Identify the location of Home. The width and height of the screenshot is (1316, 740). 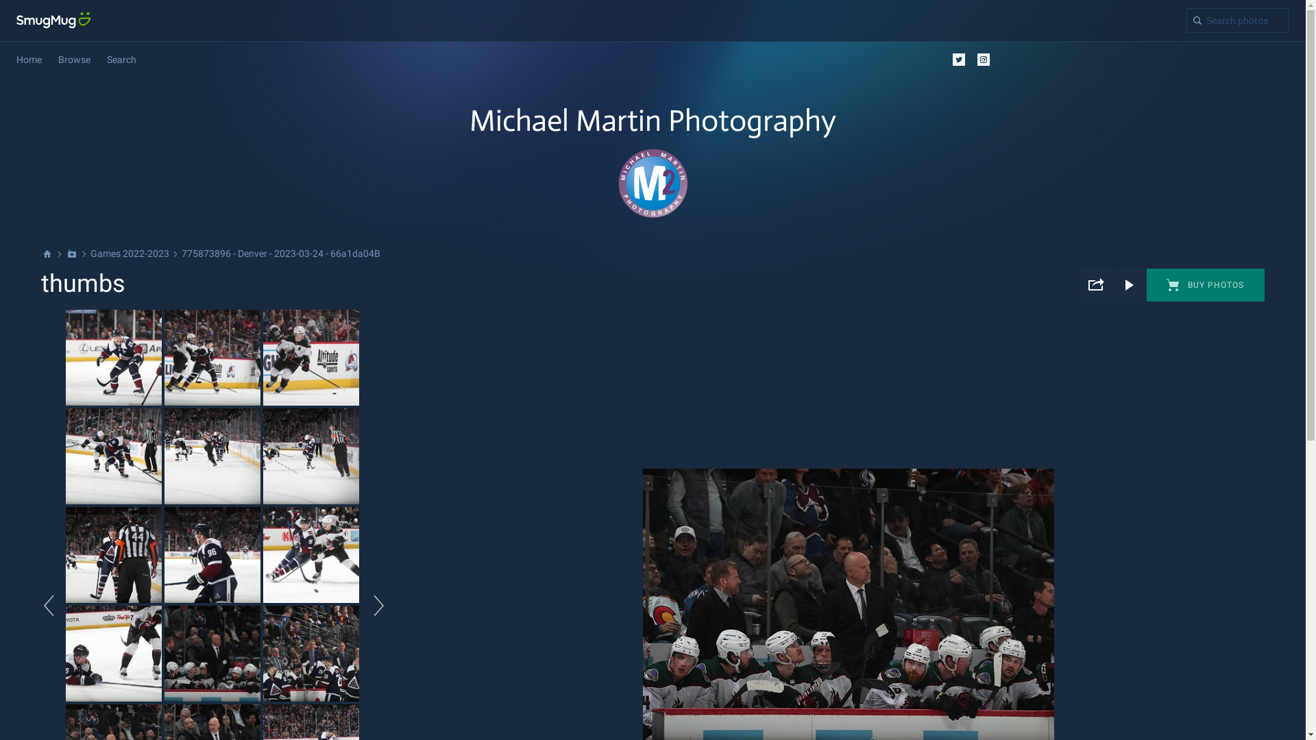
(29, 60).